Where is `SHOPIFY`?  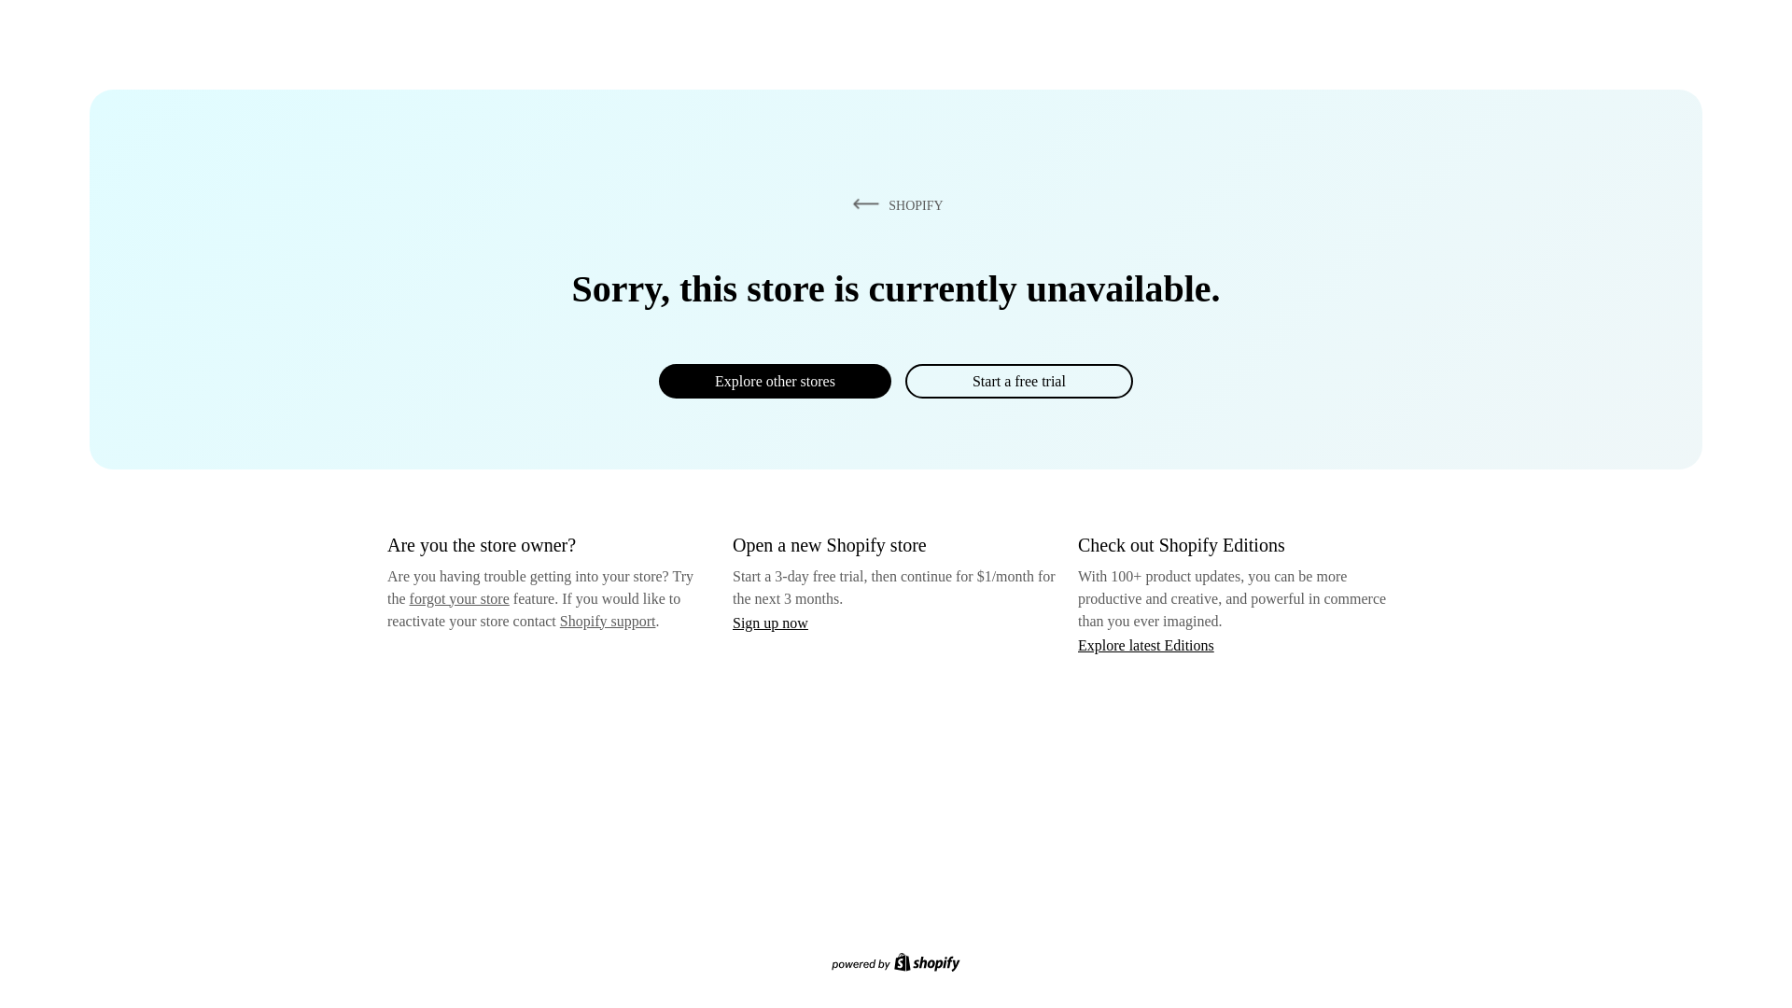
SHOPIFY is located at coordinates (894, 204).